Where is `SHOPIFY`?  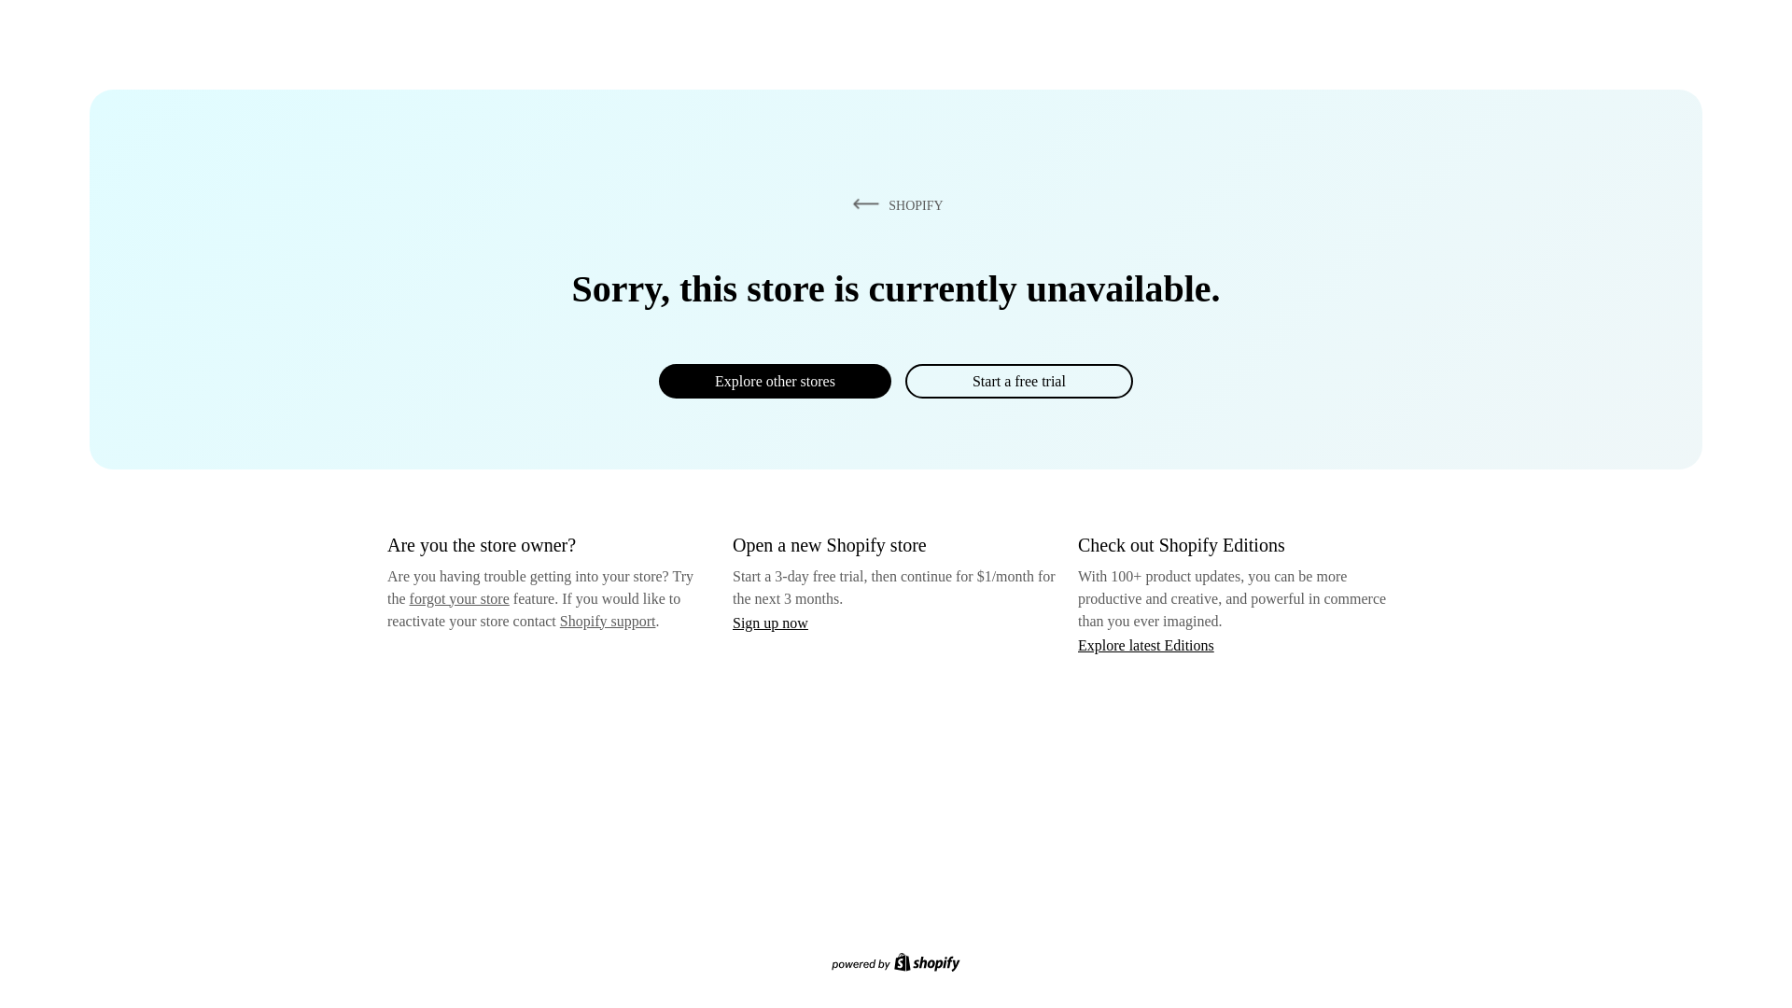
SHOPIFY is located at coordinates (894, 204).